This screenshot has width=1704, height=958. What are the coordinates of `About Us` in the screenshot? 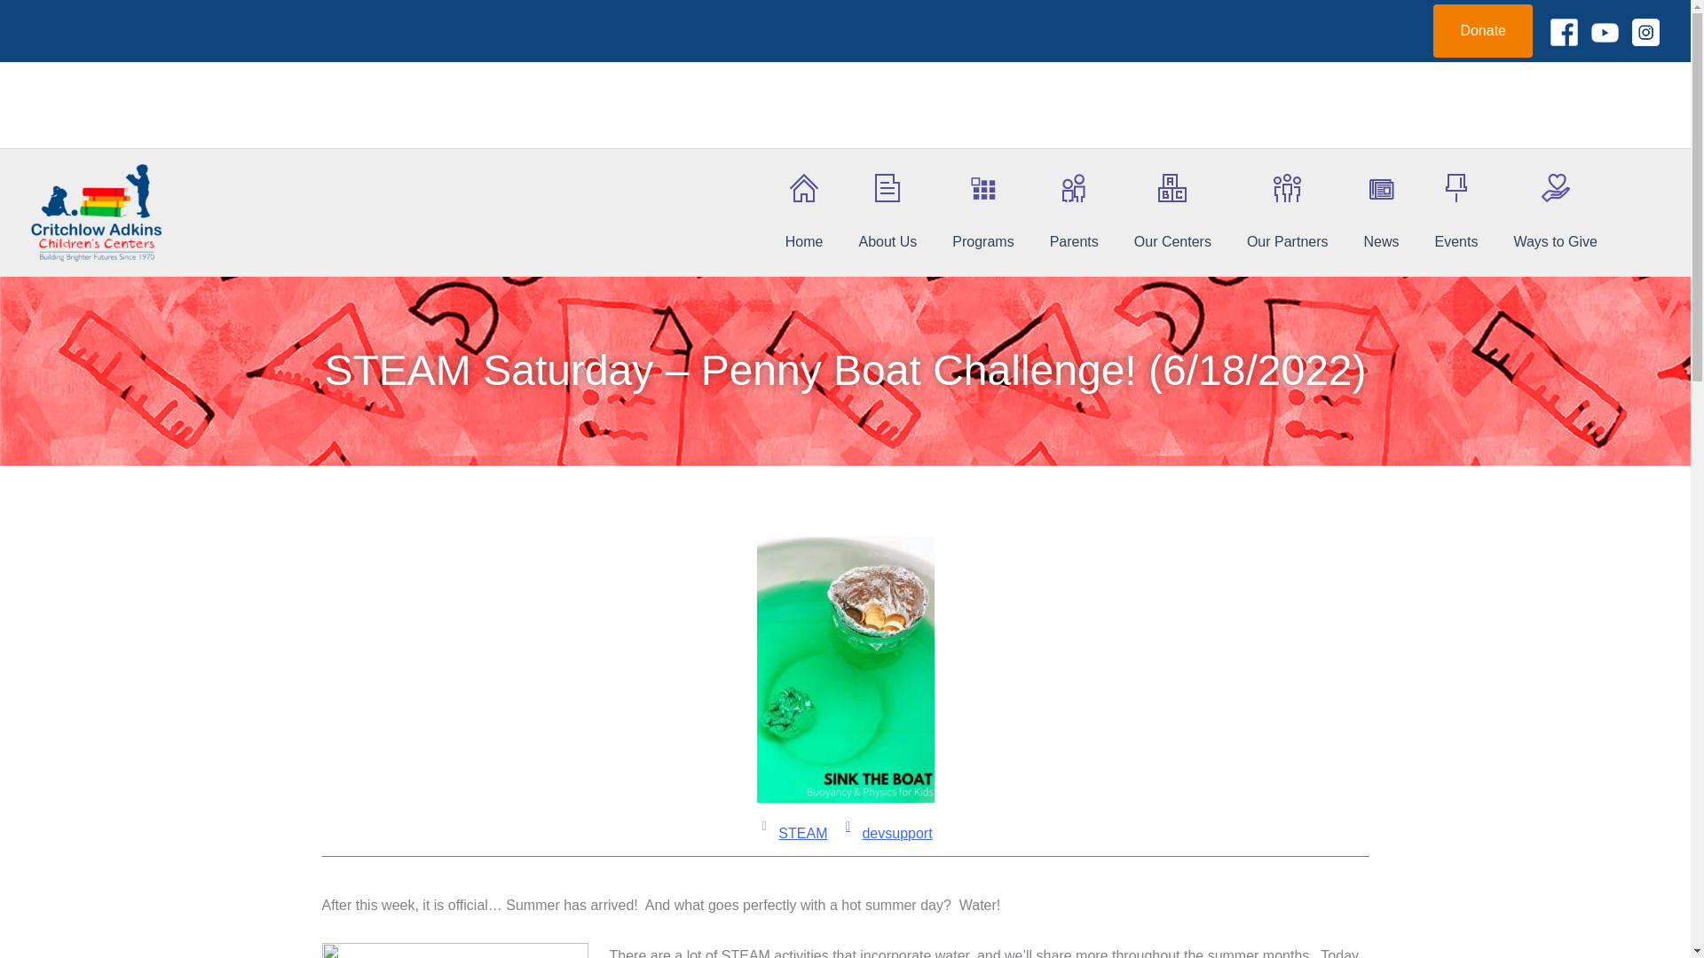 It's located at (887, 221).